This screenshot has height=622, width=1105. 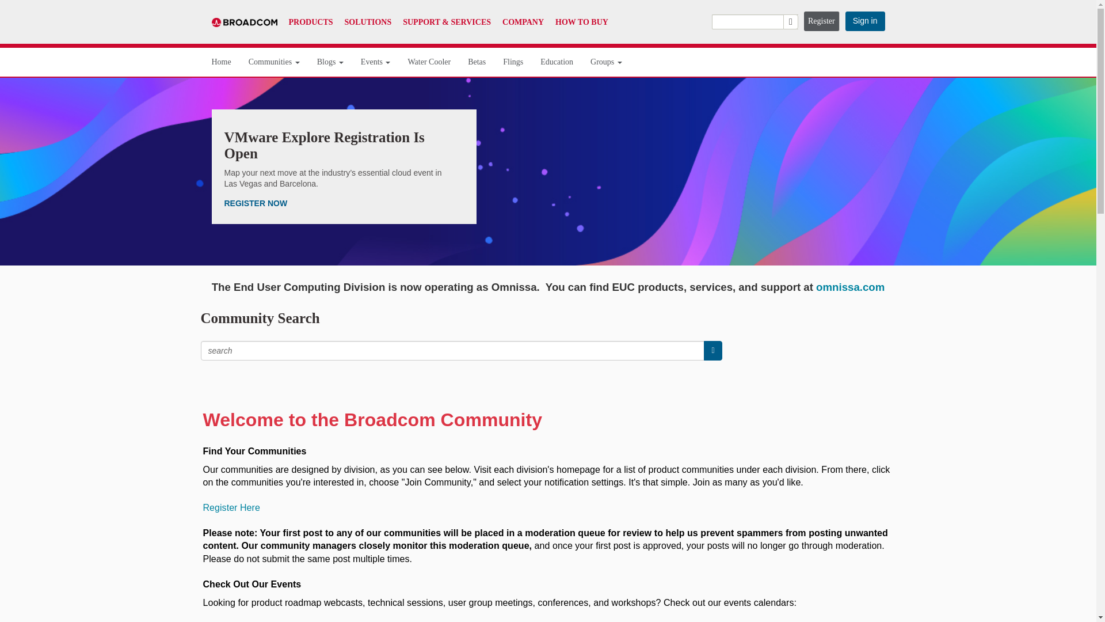 What do you see at coordinates (712, 350) in the screenshot?
I see `search` at bounding box center [712, 350].